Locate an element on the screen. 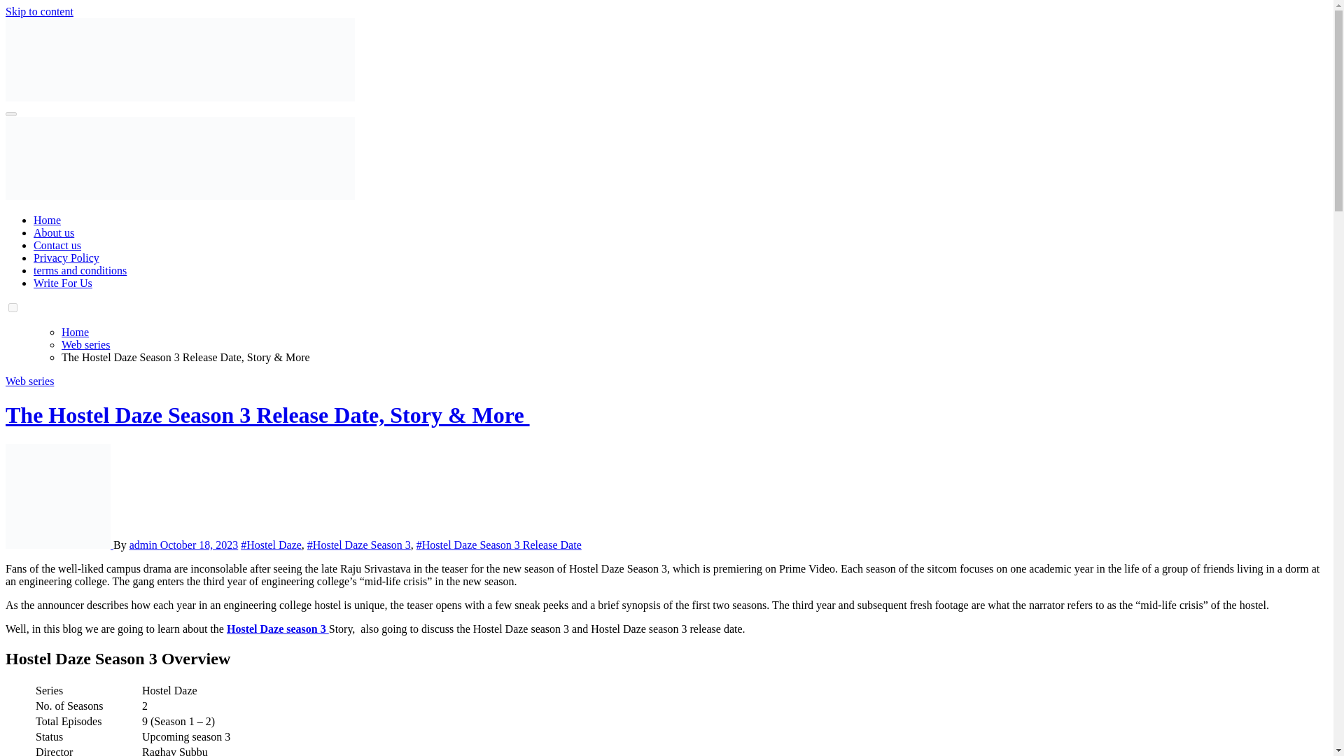  terms and conditions is located at coordinates (80, 270).